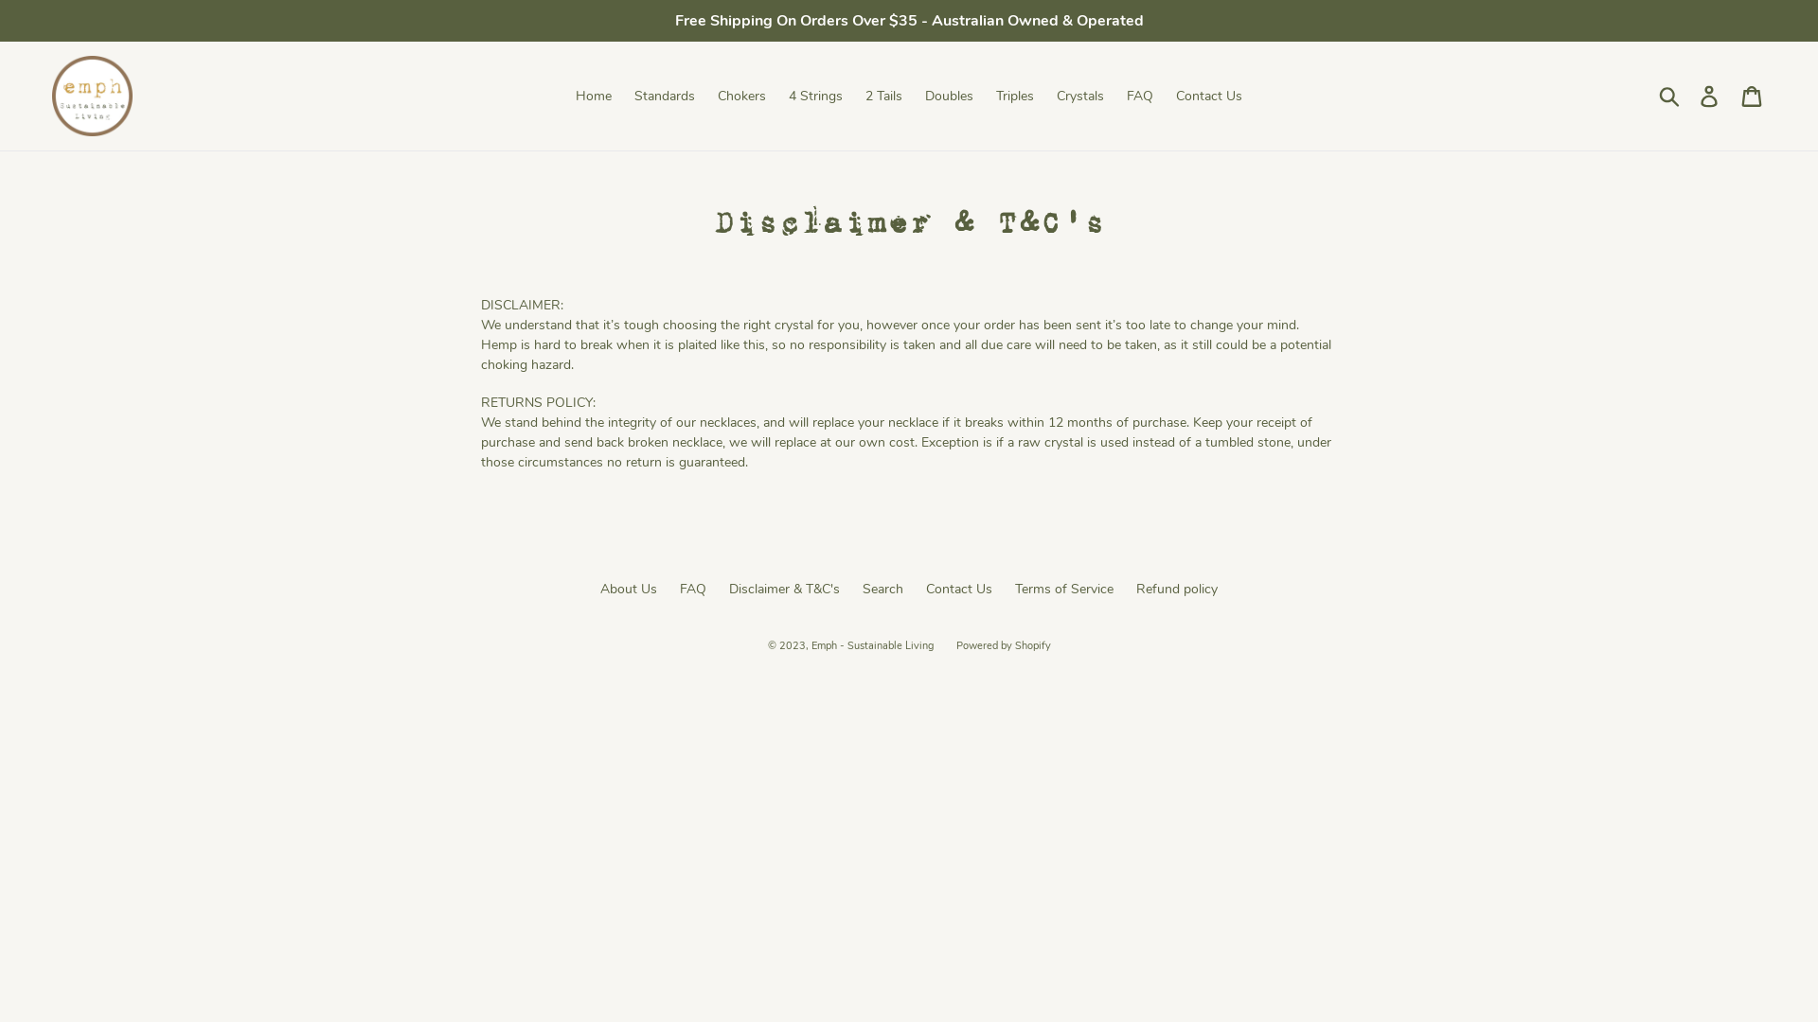 This screenshot has height=1022, width=1818. Describe the element at coordinates (1710, 97) in the screenshot. I see `Log in` at that location.